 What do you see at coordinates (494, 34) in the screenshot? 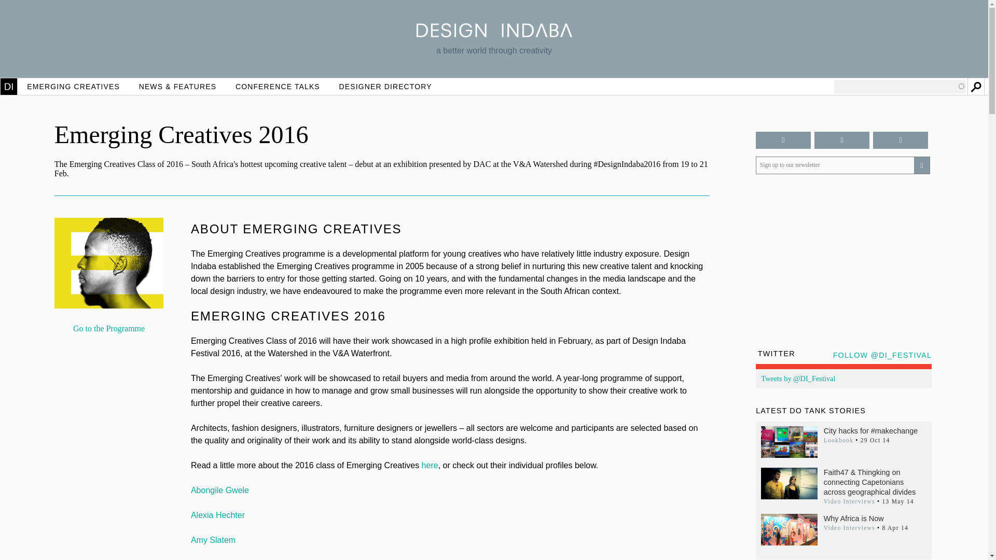
I see `Home` at bounding box center [494, 34].